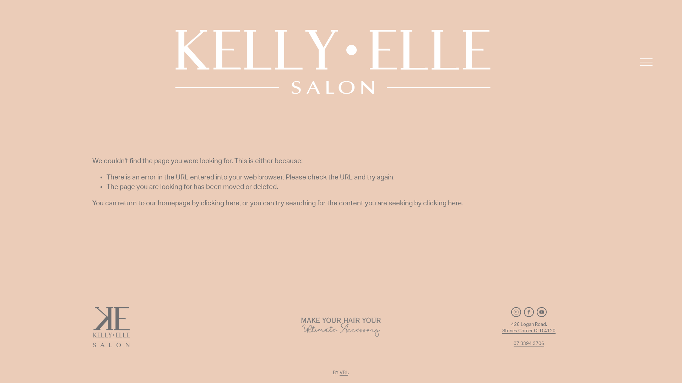 Image resolution: width=682 pixels, height=383 pixels. I want to click on 426 Logan Road,
Stones Corner QLD 4120, so click(529, 328).